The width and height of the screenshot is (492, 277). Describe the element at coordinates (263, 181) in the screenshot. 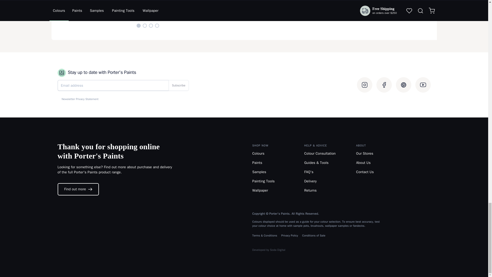

I see `Porter's Paints Painting Tools` at that location.